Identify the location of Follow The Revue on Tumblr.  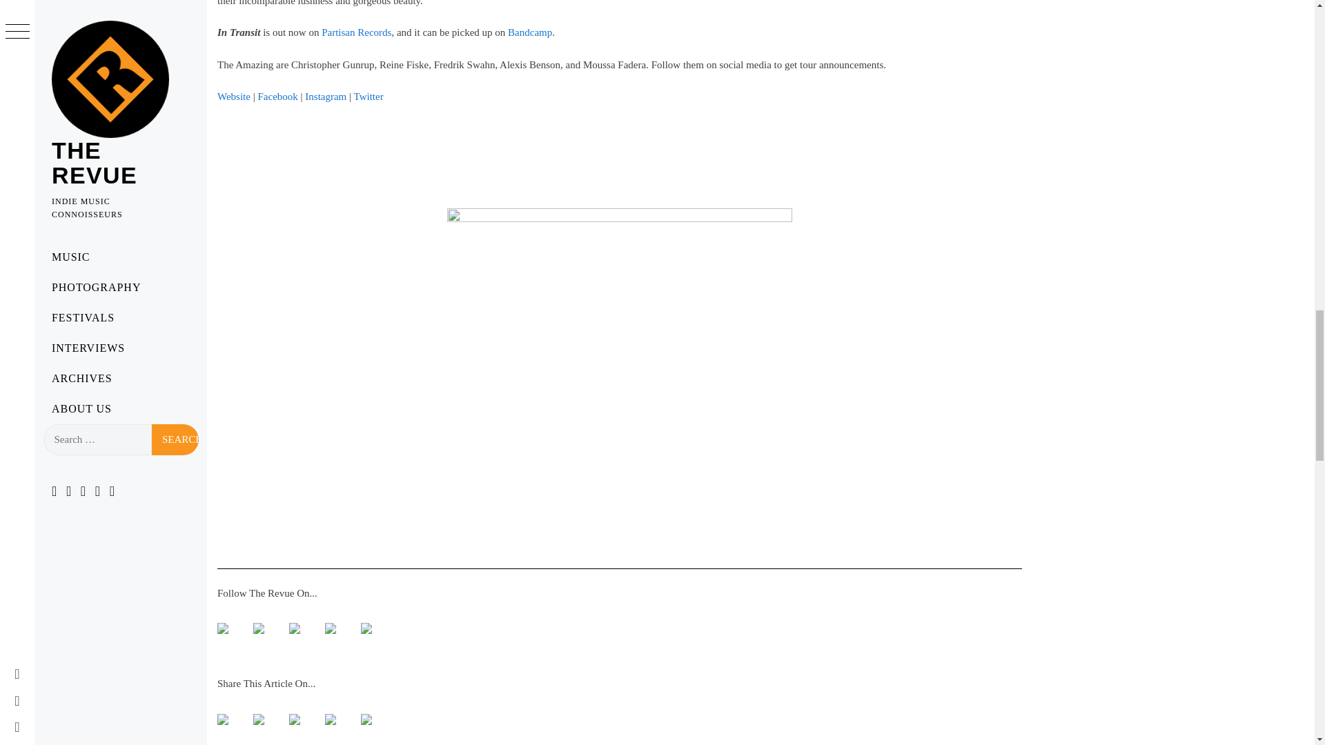
(335, 633).